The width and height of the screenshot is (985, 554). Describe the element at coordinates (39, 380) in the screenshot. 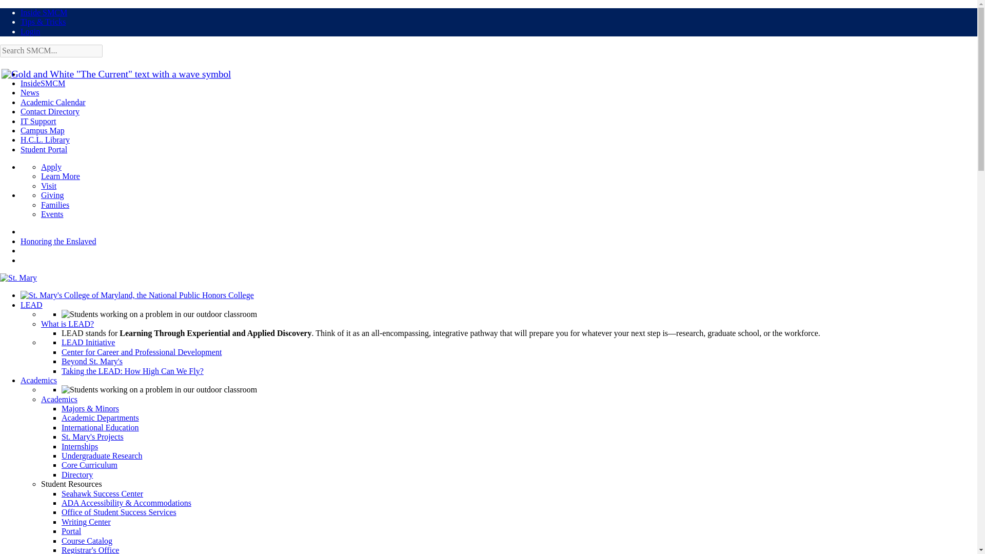

I see `Academics` at that location.